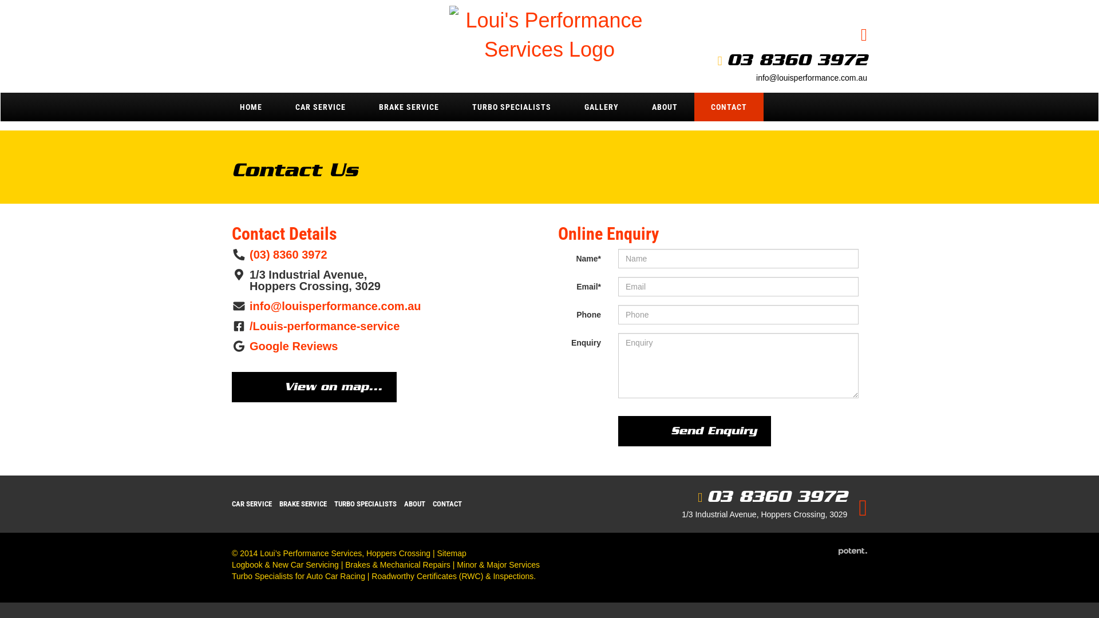 Image resolution: width=1099 pixels, height=618 pixels. What do you see at coordinates (451, 553) in the screenshot?
I see `Sitemap` at bounding box center [451, 553].